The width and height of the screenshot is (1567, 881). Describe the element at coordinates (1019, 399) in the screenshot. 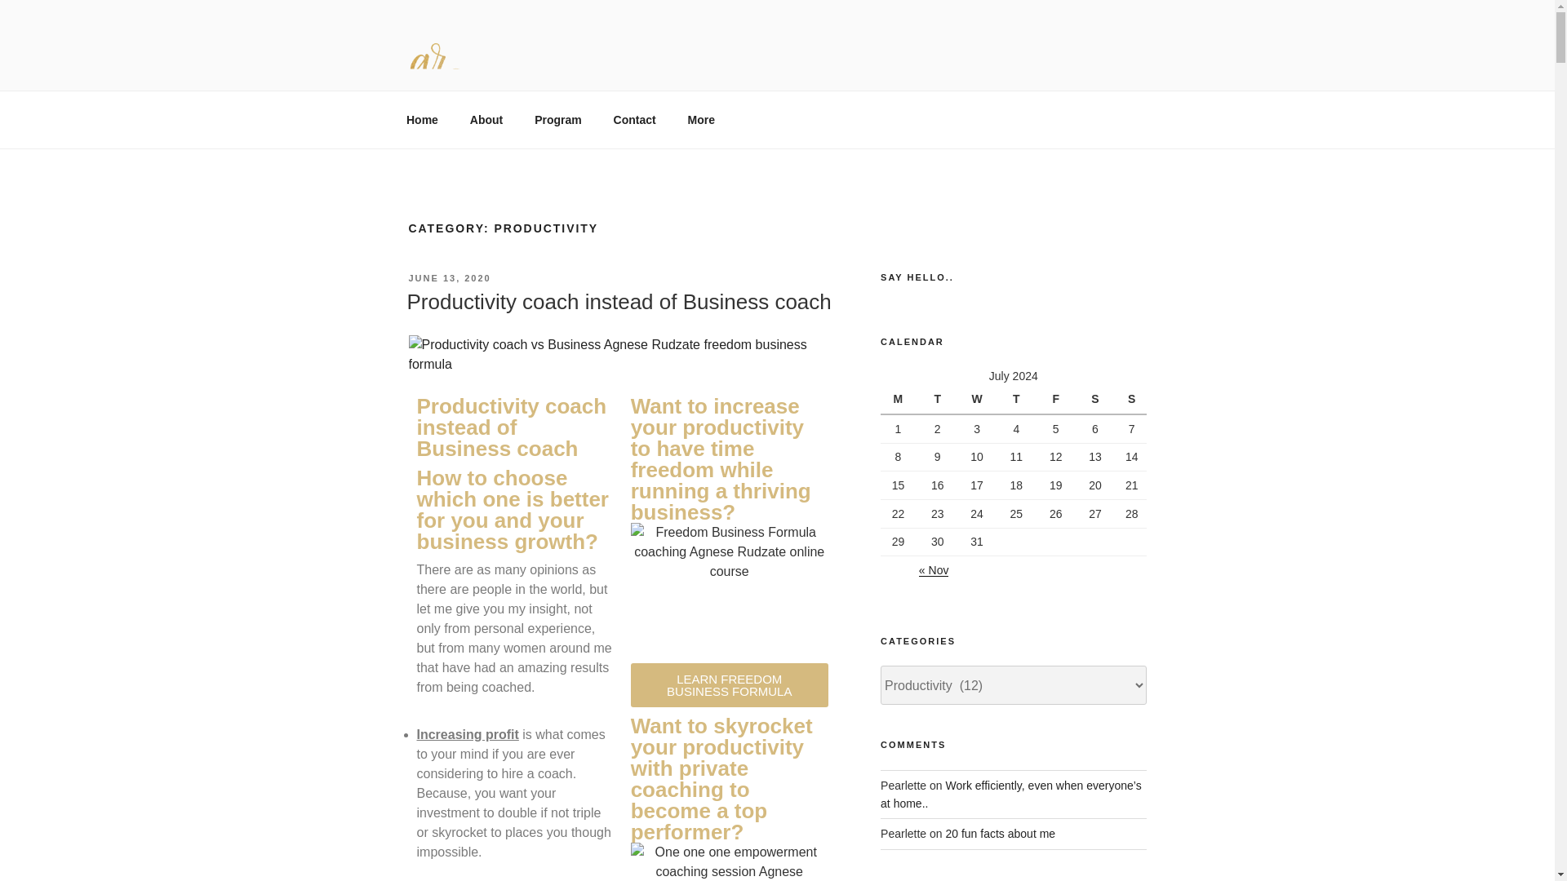

I see `Thursday` at that location.